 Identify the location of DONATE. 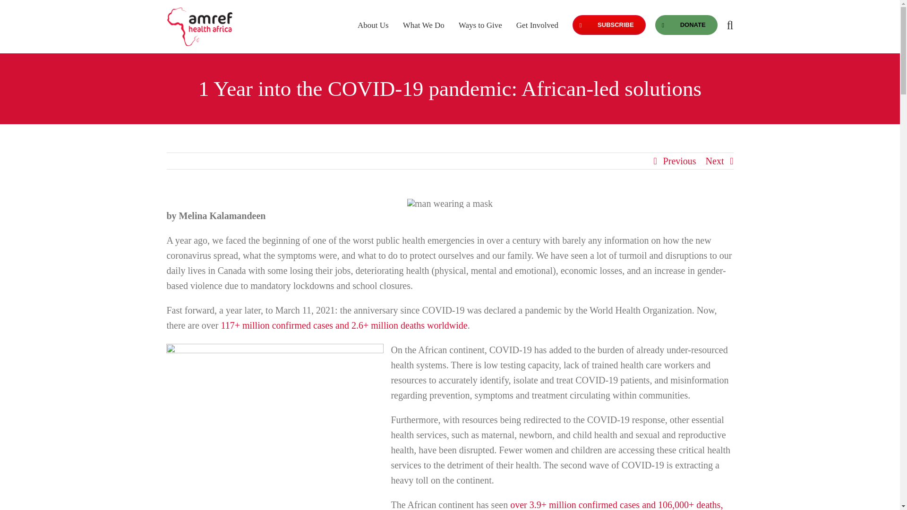
(686, 25).